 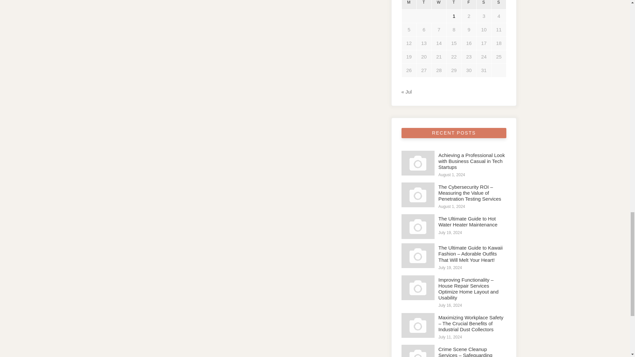 What do you see at coordinates (468, 221) in the screenshot?
I see `The Ultimate Guide to Hot Water Heater Maintenance` at bounding box center [468, 221].